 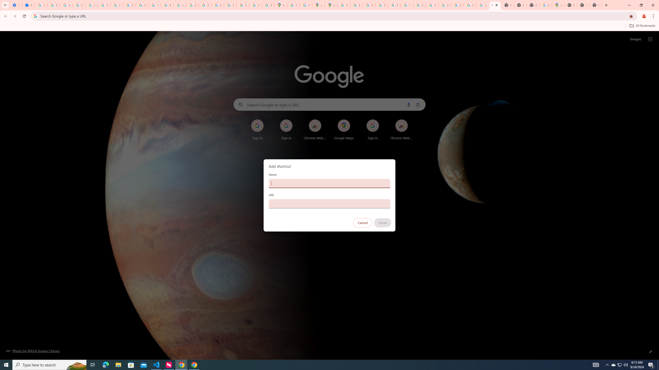 What do you see at coordinates (92, 5) in the screenshot?
I see `Sign in - Google Accounts` at bounding box center [92, 5].